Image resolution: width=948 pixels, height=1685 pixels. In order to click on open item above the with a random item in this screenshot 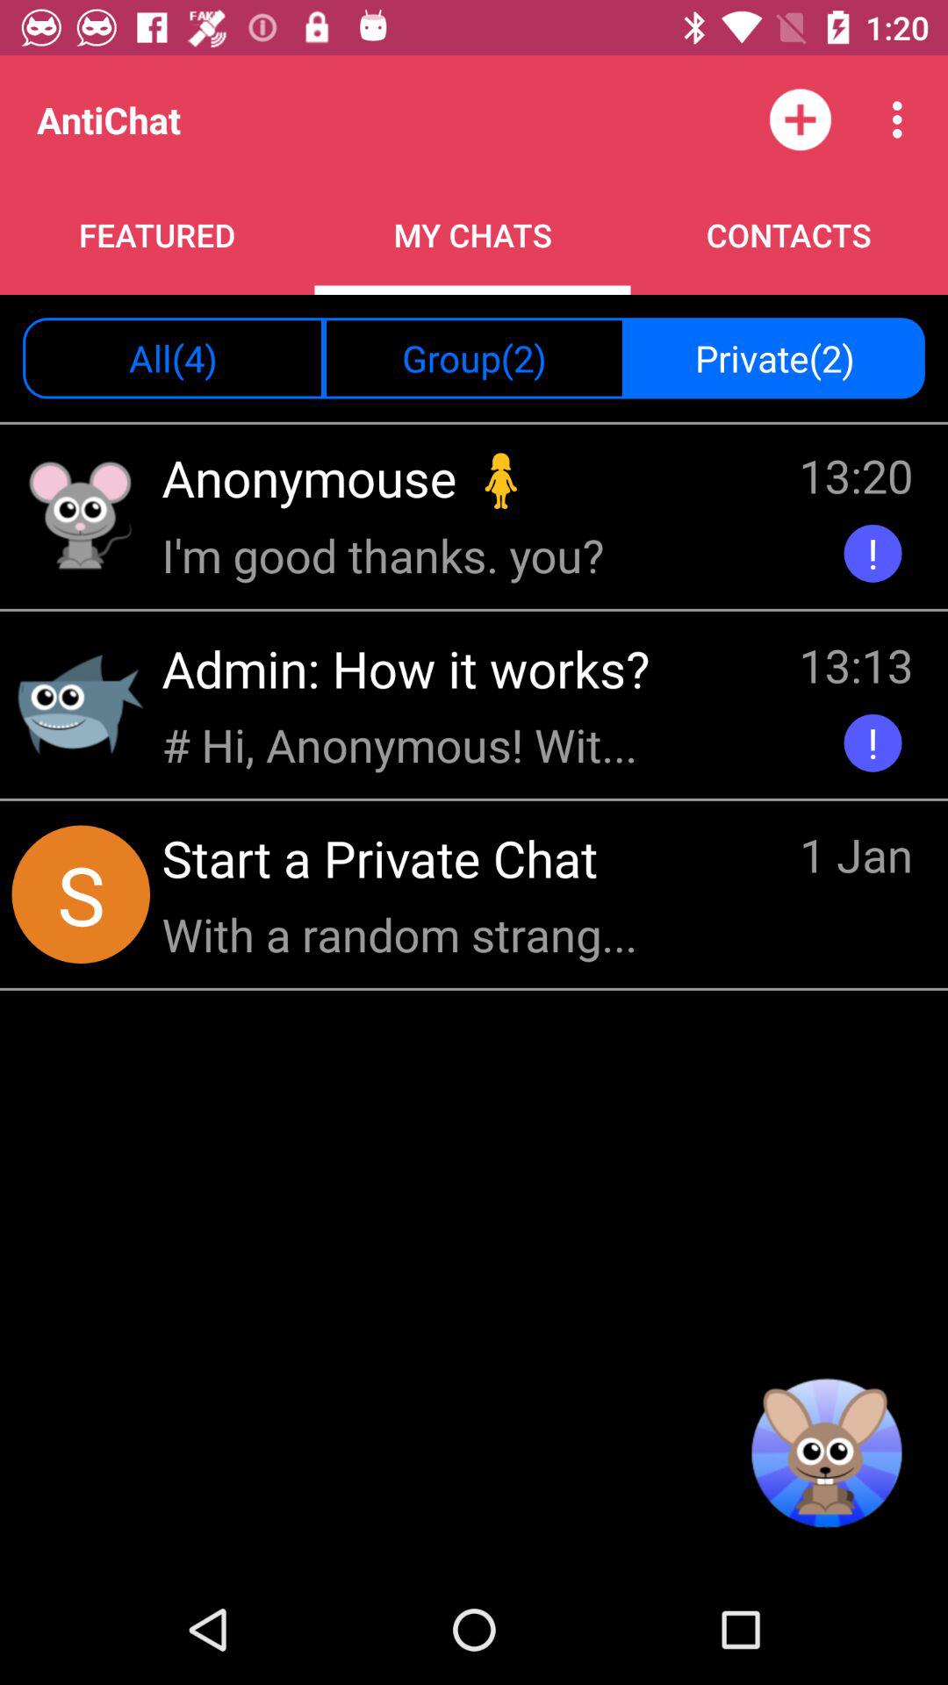, I will do `click(386, 857)`.